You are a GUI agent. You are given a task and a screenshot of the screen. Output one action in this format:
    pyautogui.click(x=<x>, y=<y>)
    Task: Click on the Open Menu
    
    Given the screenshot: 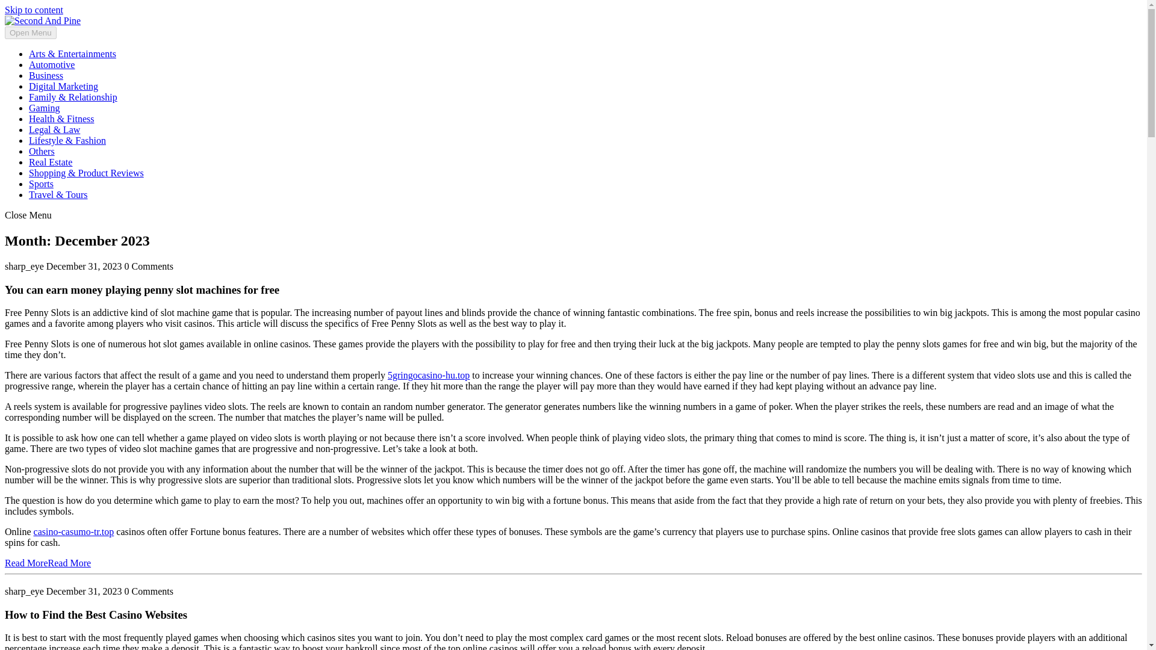 What is the action you would take?
    pyautogui.click(x=30, y=32)
    